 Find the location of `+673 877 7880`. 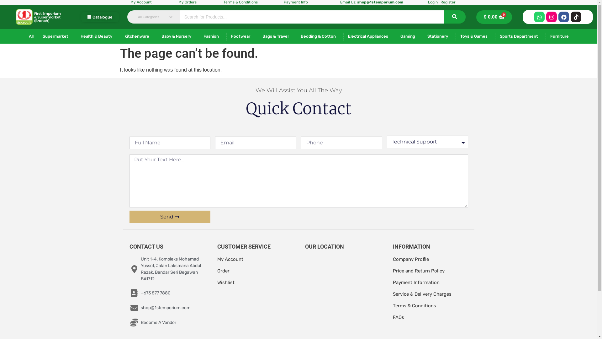

+673 877 7880 is located at coordinates (167, 293).